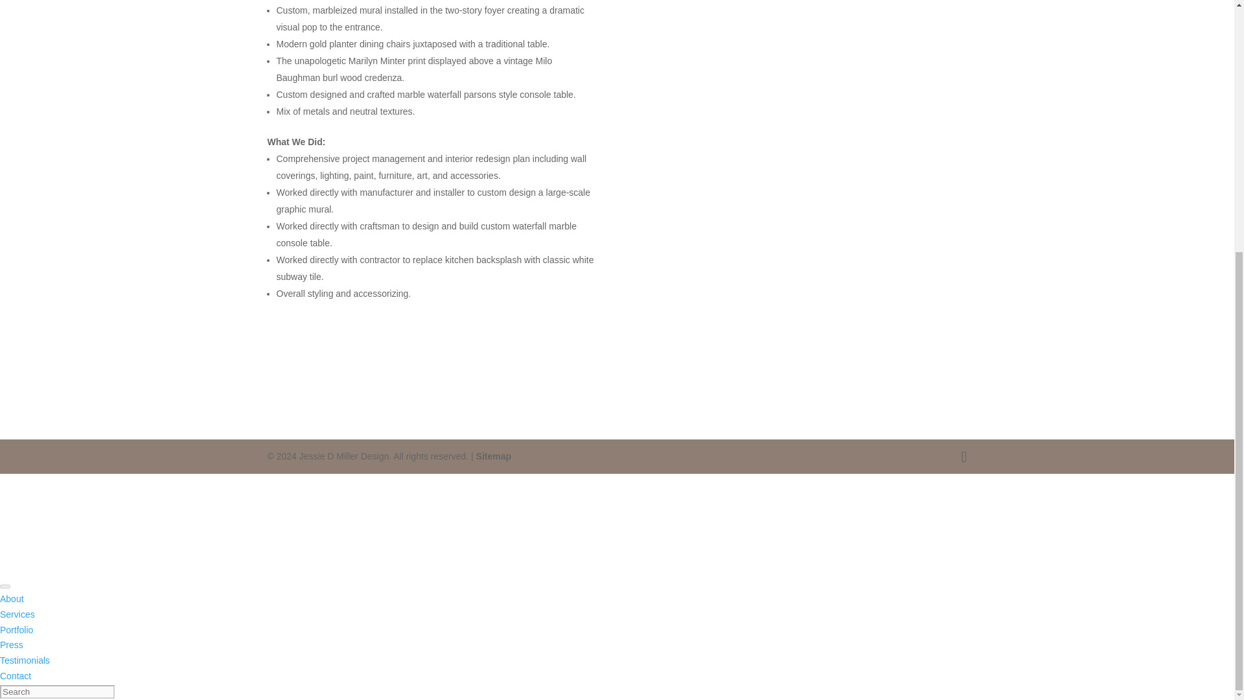 The image size is (1244, 700). I want to click on Sitemap, so click(494, 456).